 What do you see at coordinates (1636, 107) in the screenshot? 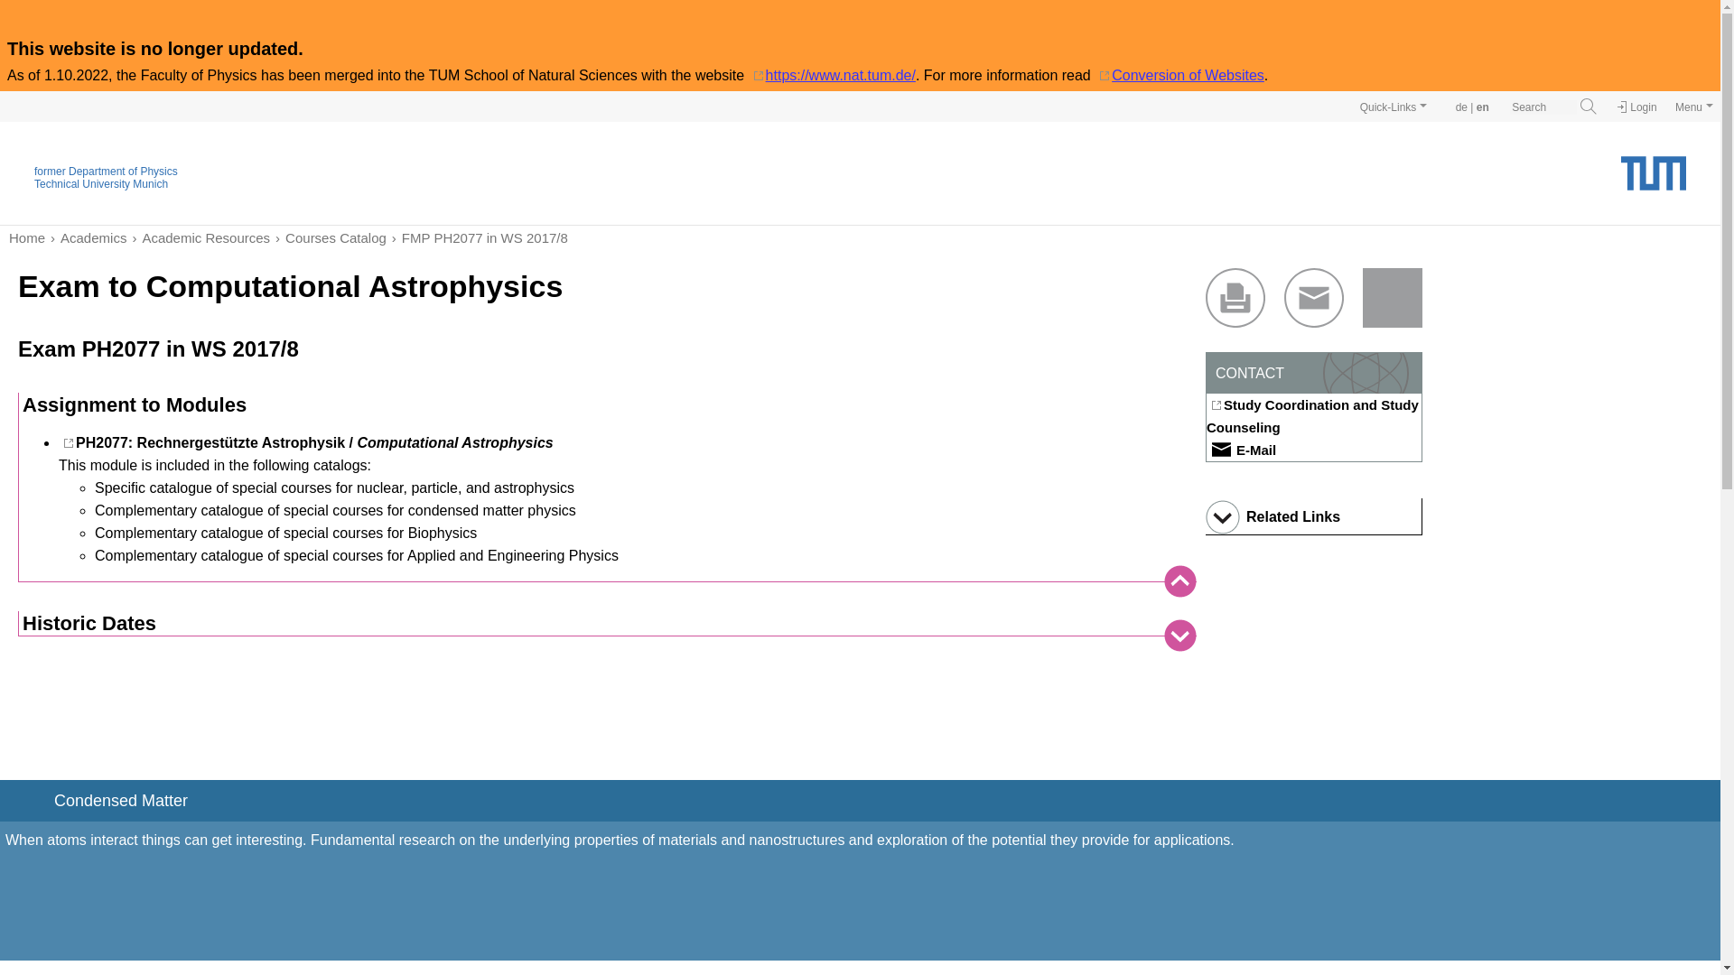
I see `Login` at bounding box center [1636, 107].